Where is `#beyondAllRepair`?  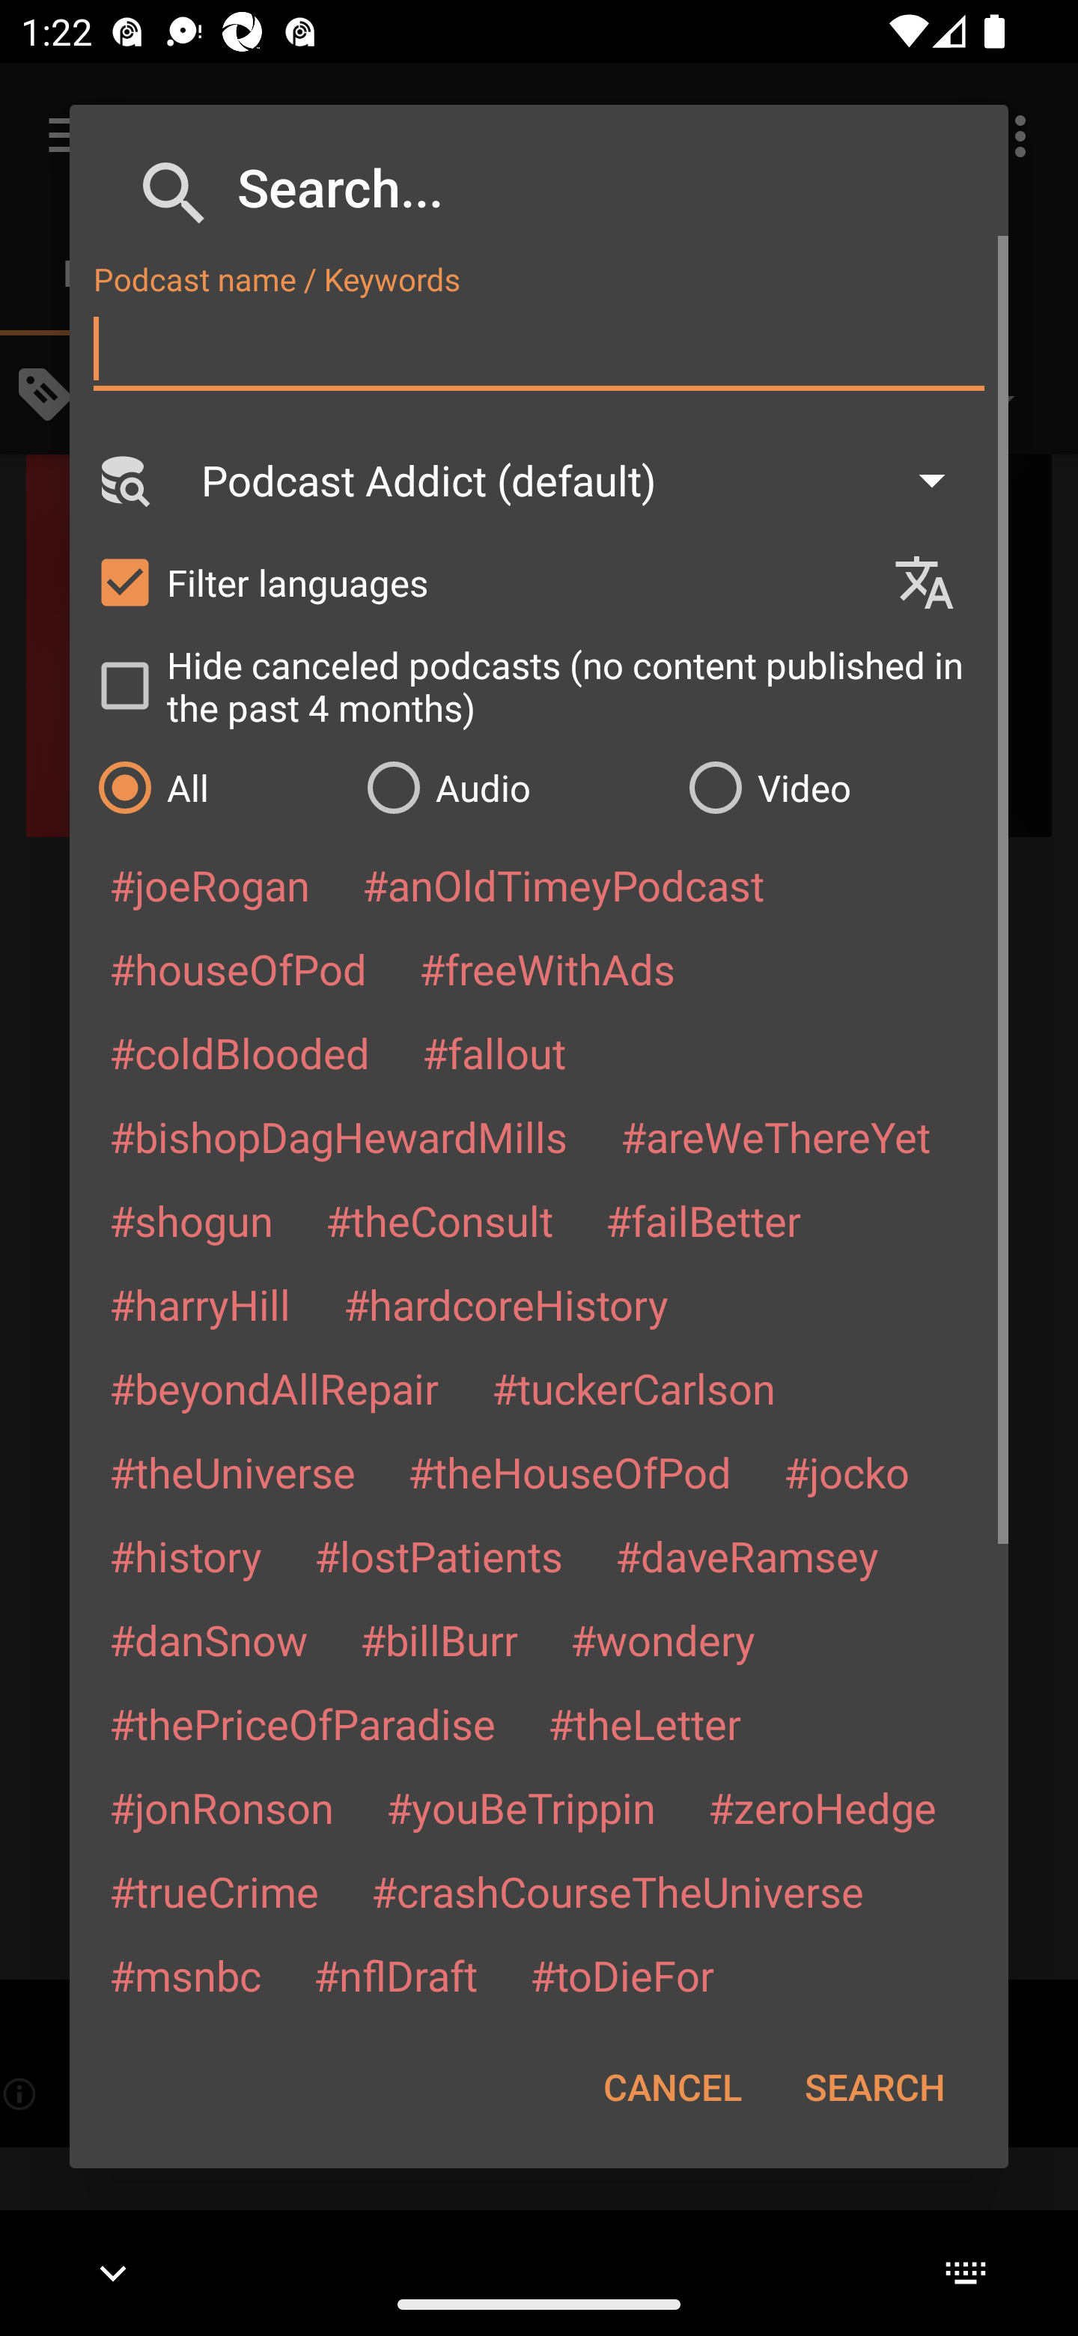
#beyondAllRepair is located at coordinates (274, 1387).